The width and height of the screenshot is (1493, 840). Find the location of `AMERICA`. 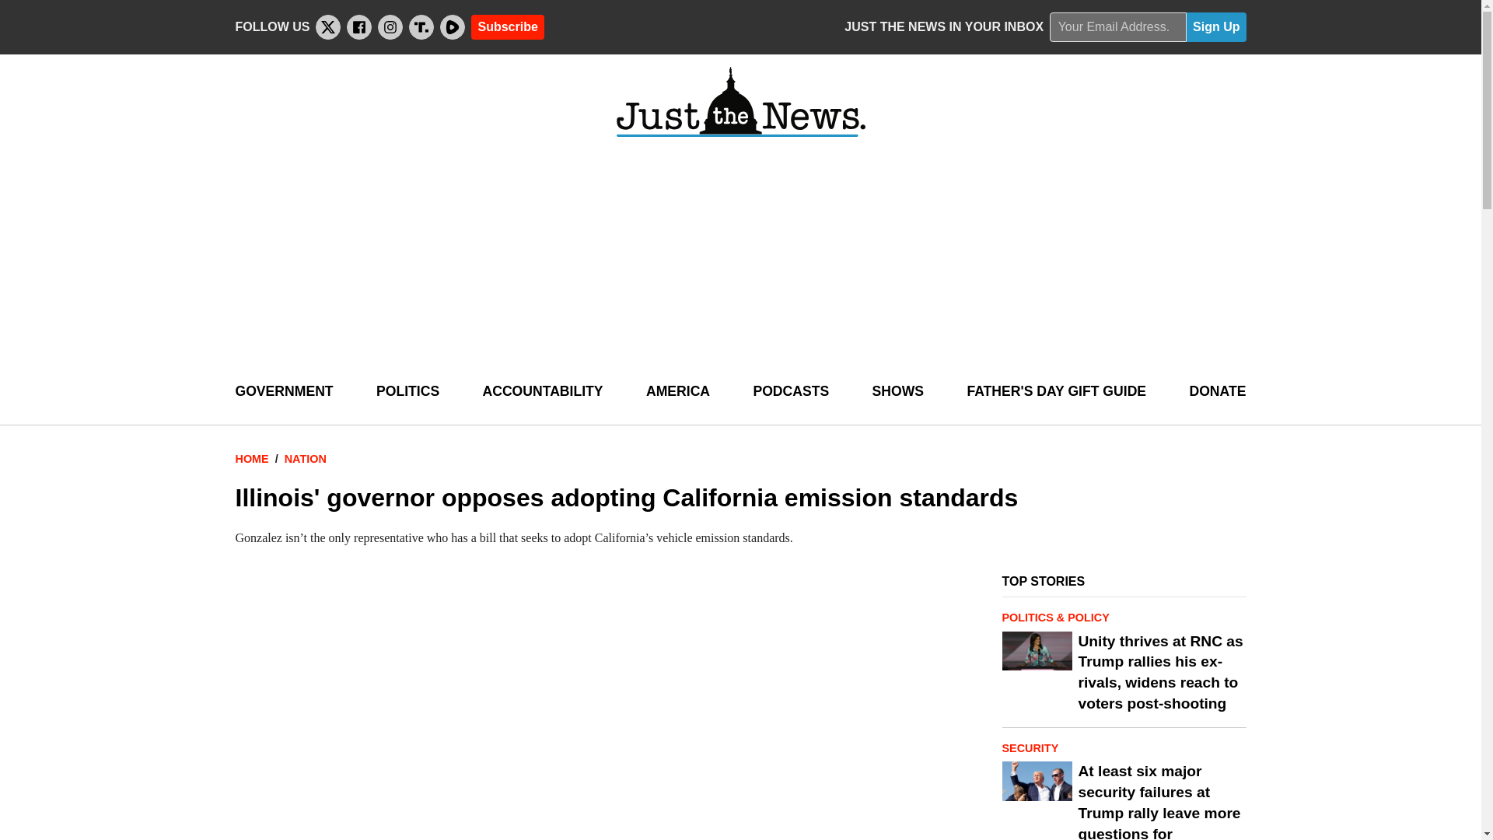

AMERICA is located at coordinates (678, 392).